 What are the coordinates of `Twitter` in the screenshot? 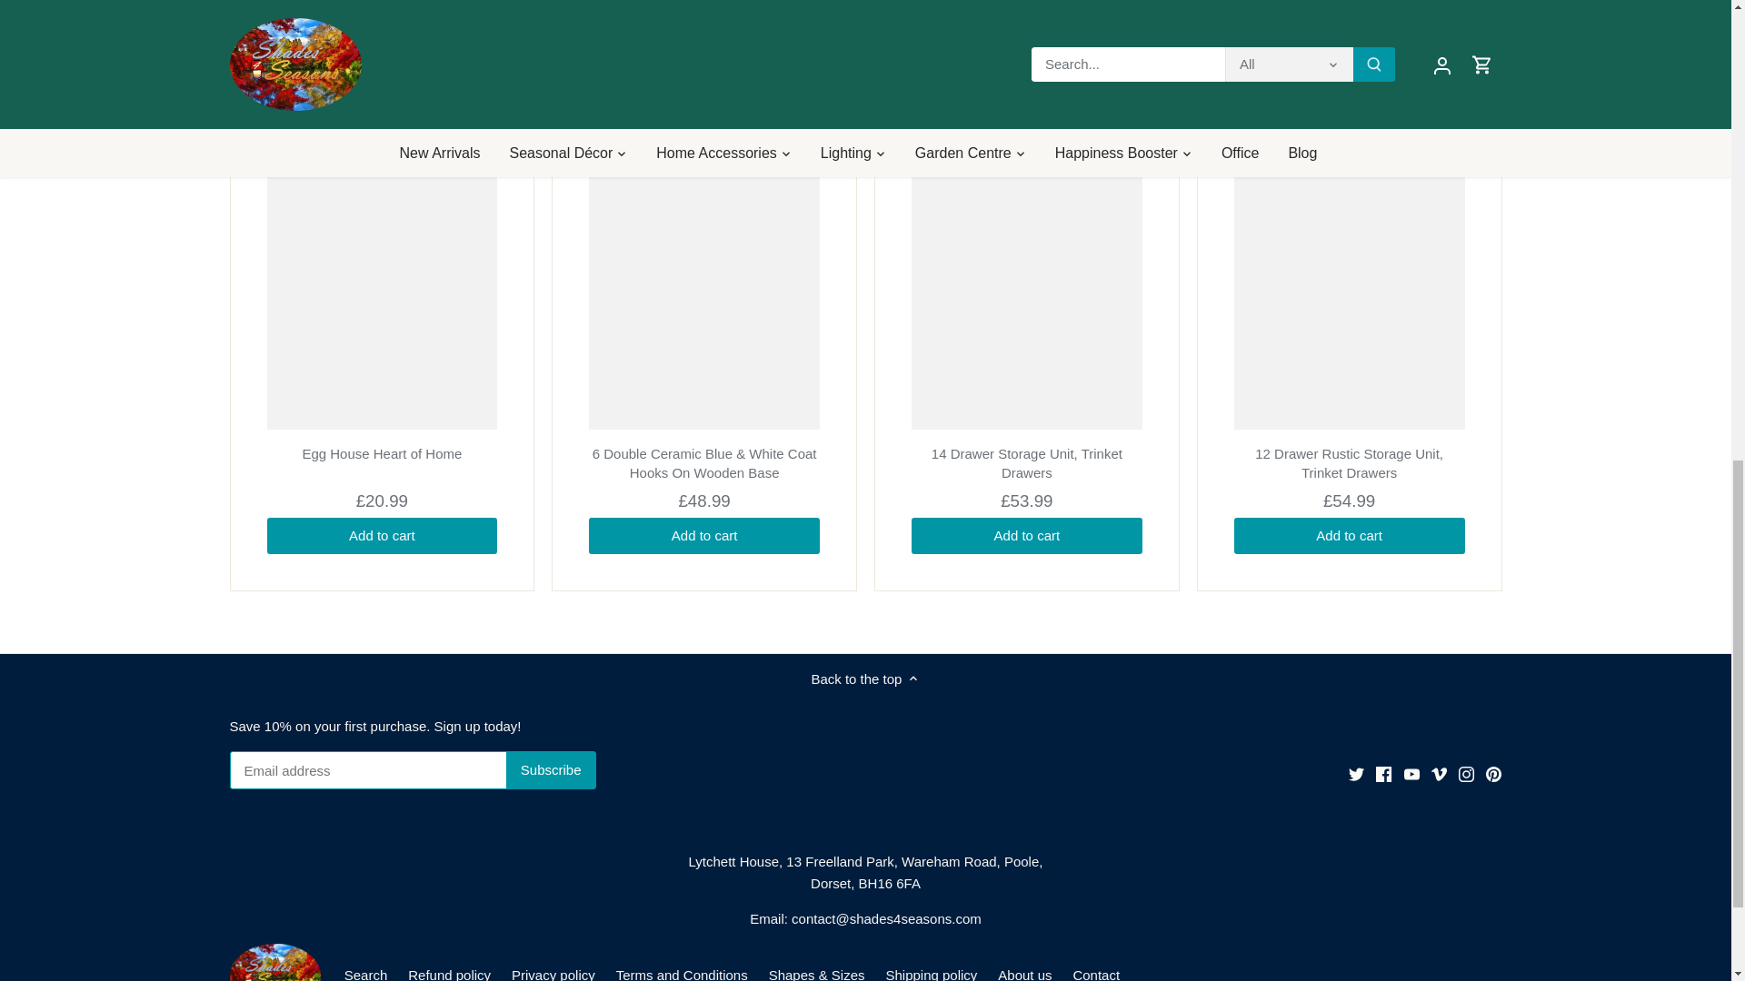 It's located at (1356, 774).